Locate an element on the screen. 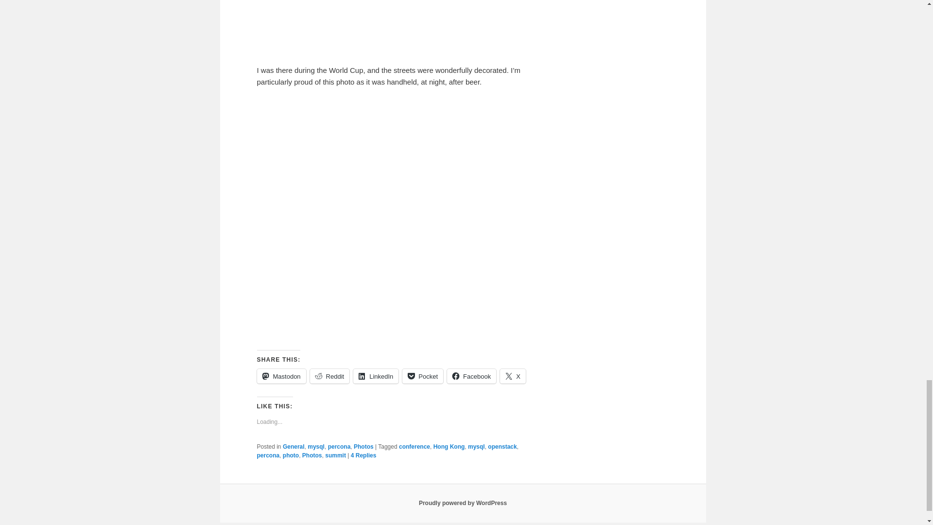  General is located at coordinates (294, 446).